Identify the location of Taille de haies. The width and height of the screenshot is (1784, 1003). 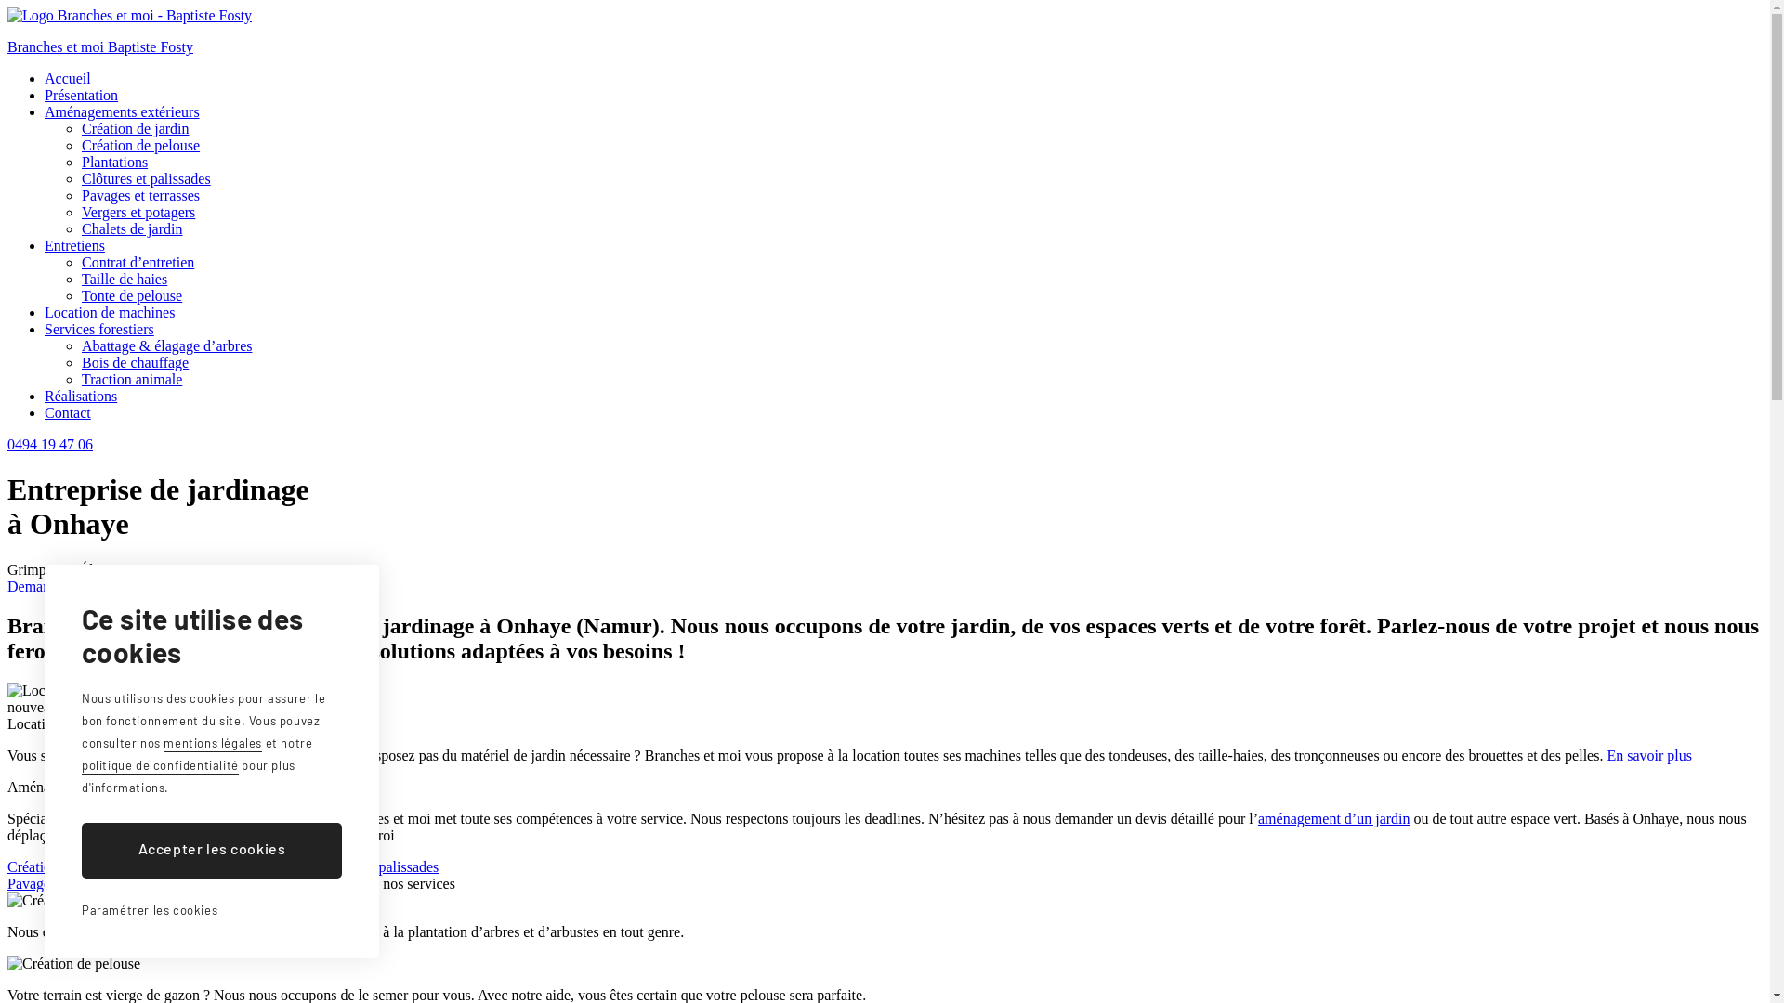
(125, 279).